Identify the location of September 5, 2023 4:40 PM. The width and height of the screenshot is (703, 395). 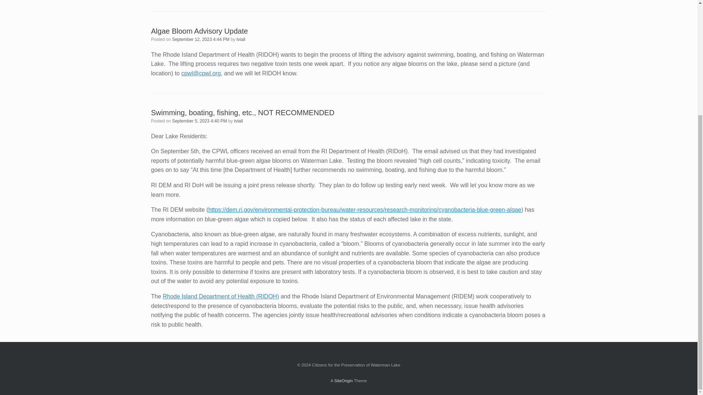
(200, 121).